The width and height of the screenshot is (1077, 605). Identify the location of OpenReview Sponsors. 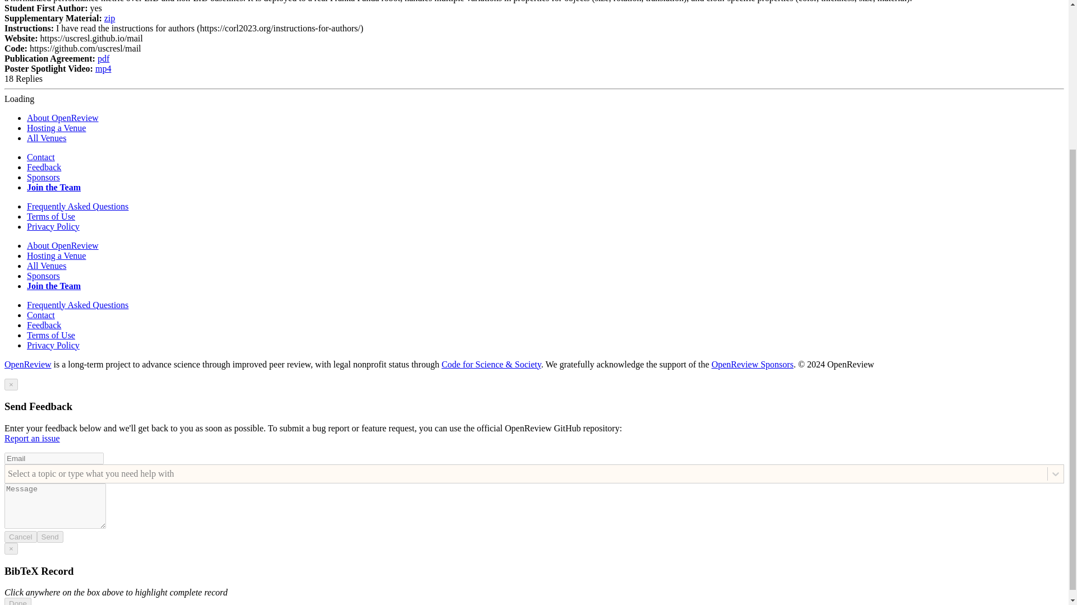
(752, 364).